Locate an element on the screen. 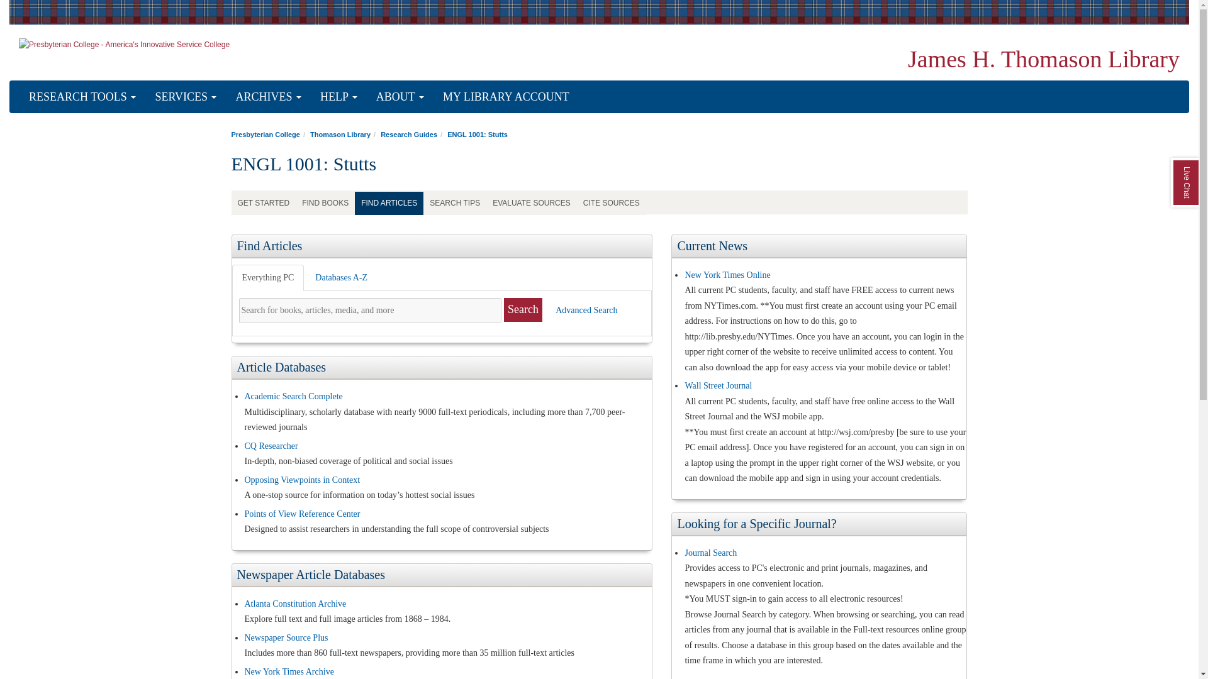 The width and height of the screenshot is (1208, 679). Search is located at coordinates (523, 310).